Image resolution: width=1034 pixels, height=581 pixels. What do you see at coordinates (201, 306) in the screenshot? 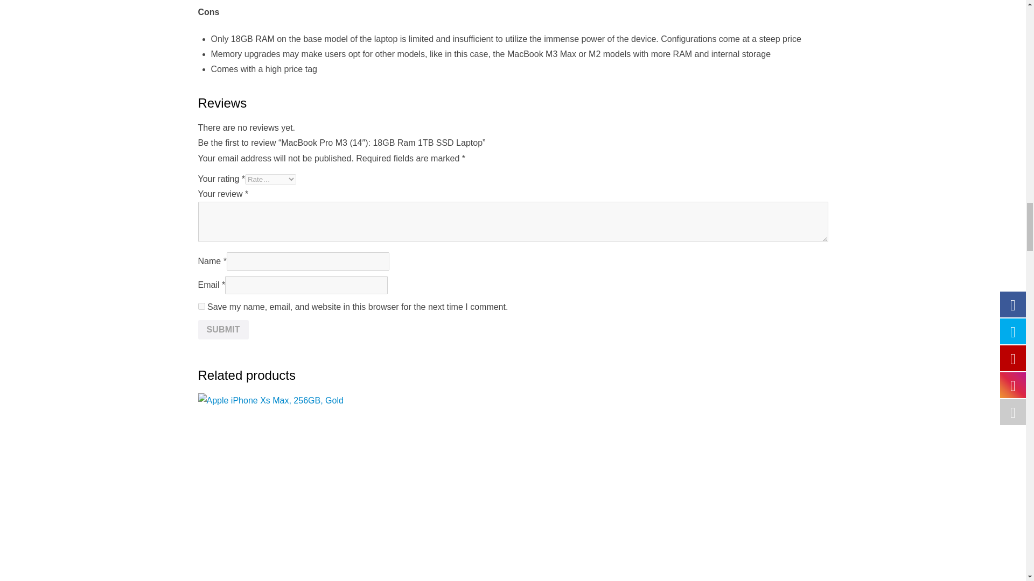
I see `yes` at bounding box center [201, 306].